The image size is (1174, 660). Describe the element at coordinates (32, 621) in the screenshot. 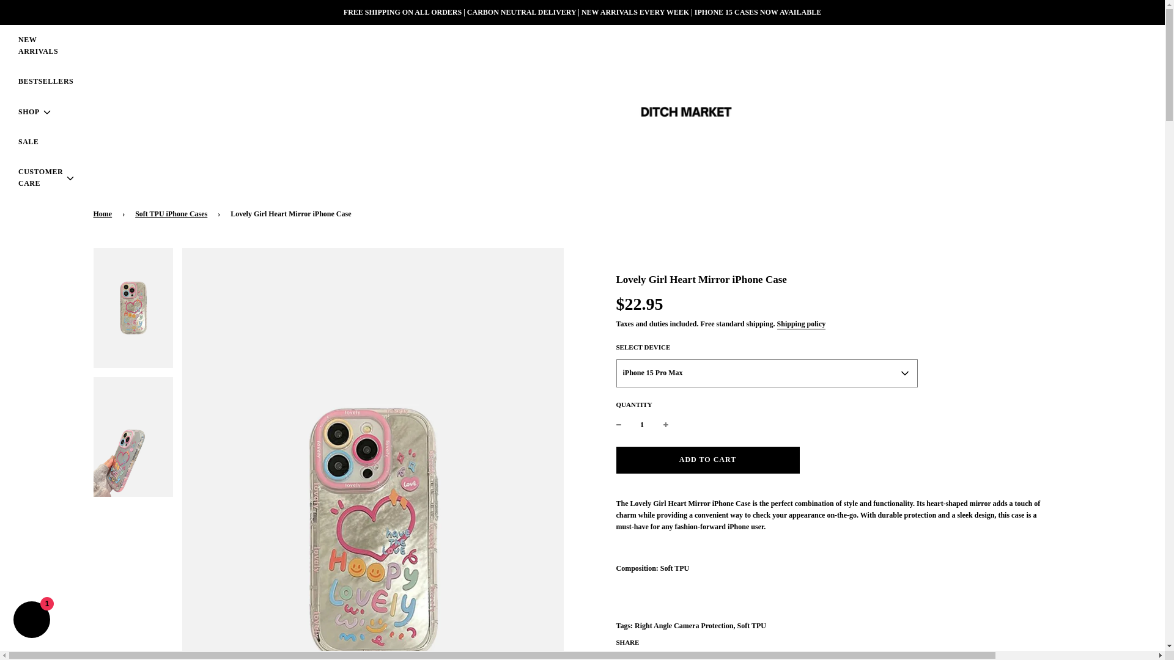

I see `Shopify online store chat` at that location.